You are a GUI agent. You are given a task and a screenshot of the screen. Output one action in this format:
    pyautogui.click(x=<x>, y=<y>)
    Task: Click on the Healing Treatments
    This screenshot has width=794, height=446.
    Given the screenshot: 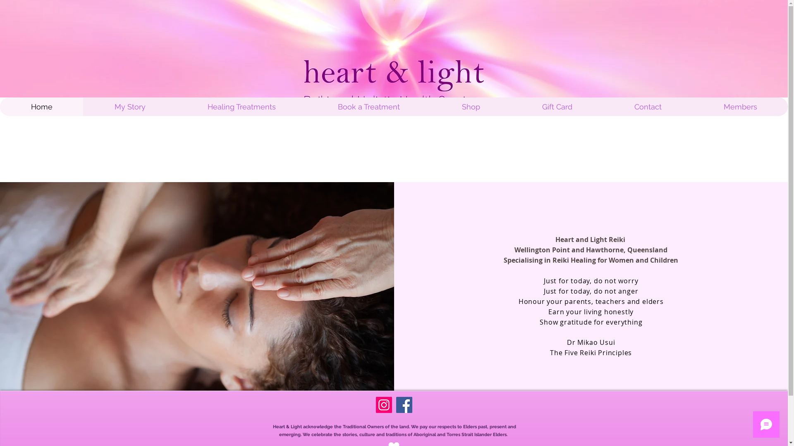 What is the action you would take?
    pyautogui.click(x=242, y=107)
    